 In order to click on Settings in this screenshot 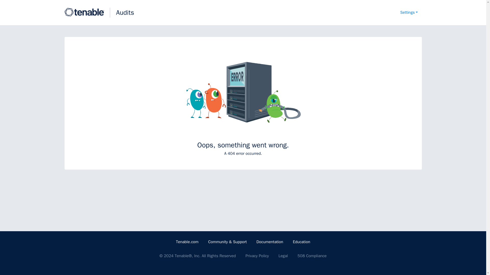, I will do `click(409, 13)`.